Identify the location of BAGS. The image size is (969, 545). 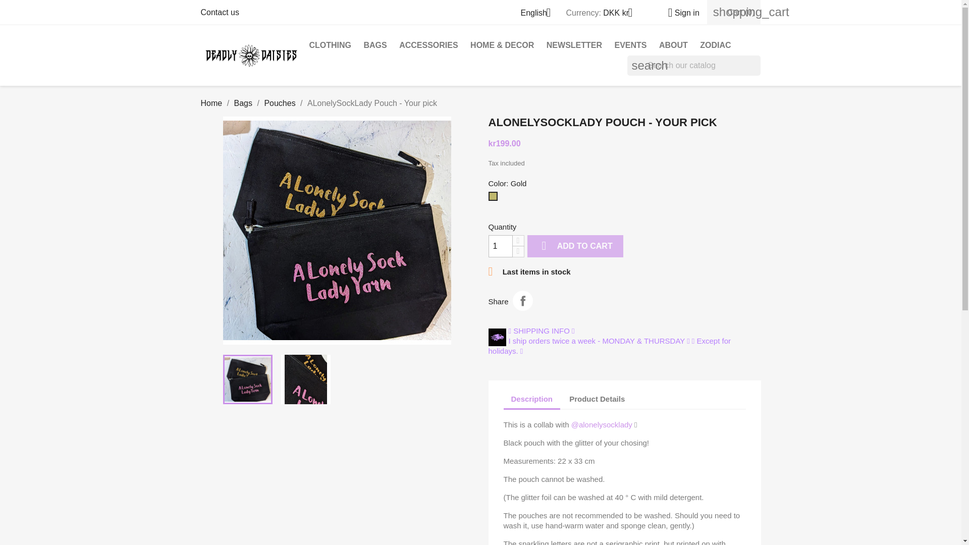
(374, 45).